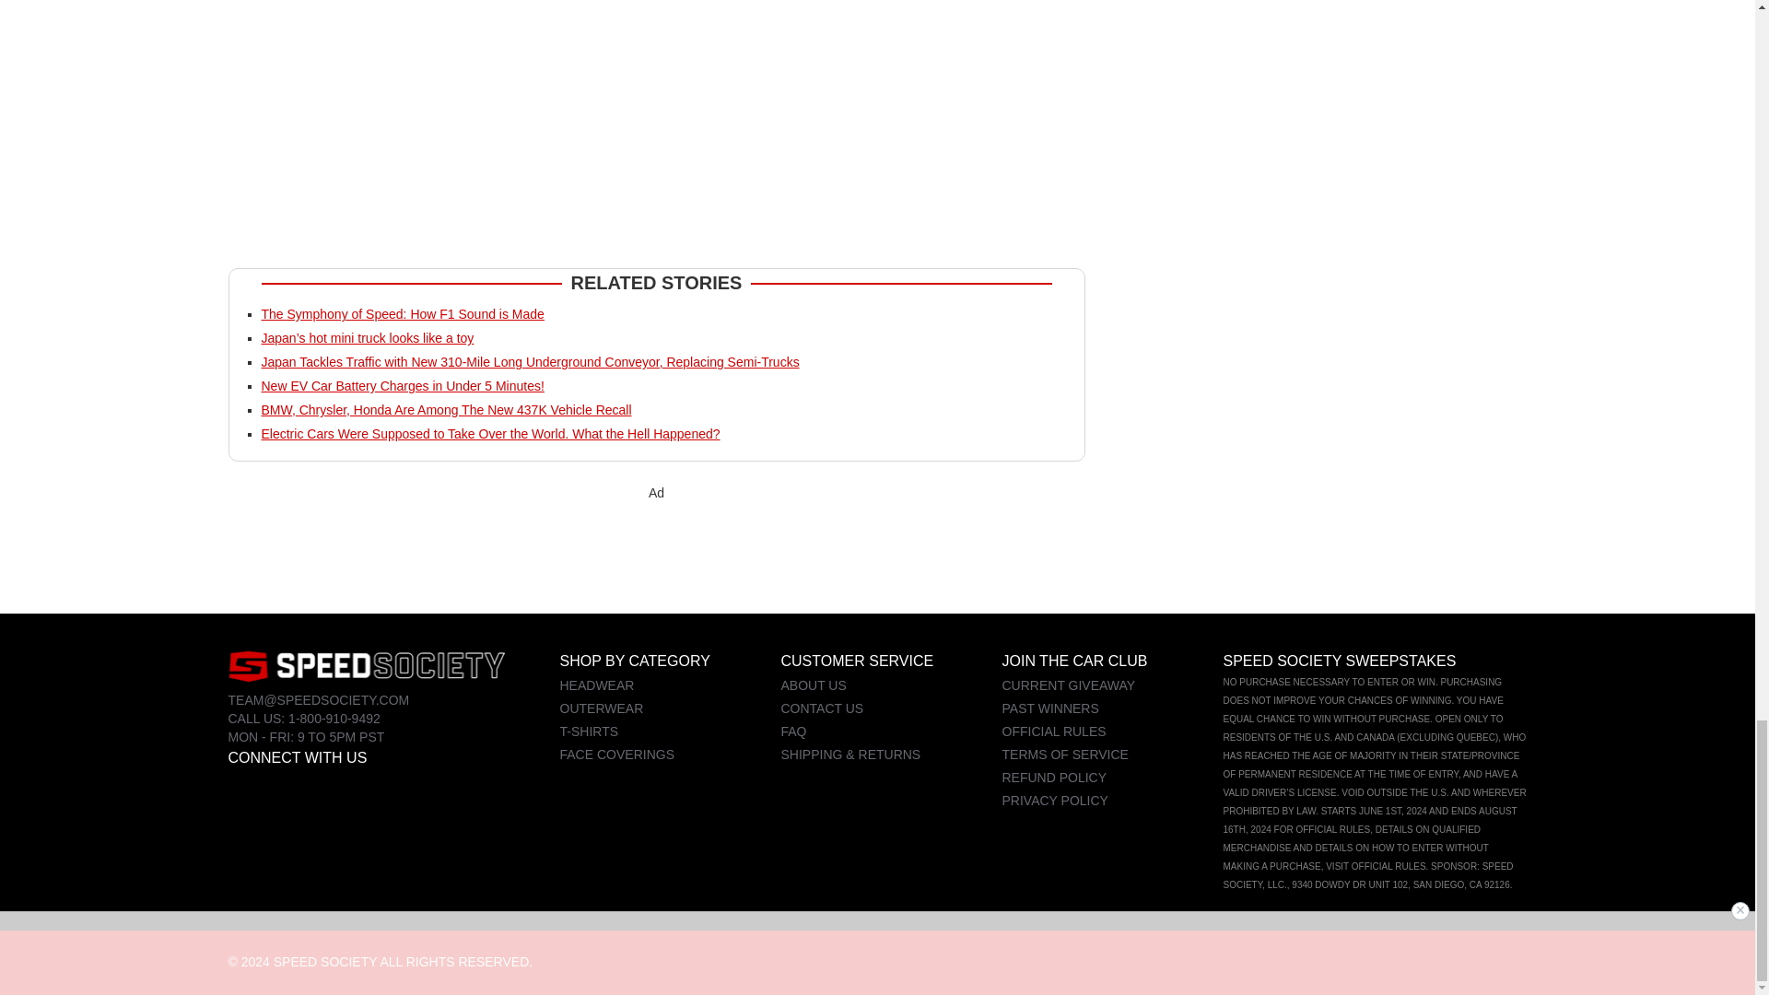  I want to click on footer logo, so click(366, 666).